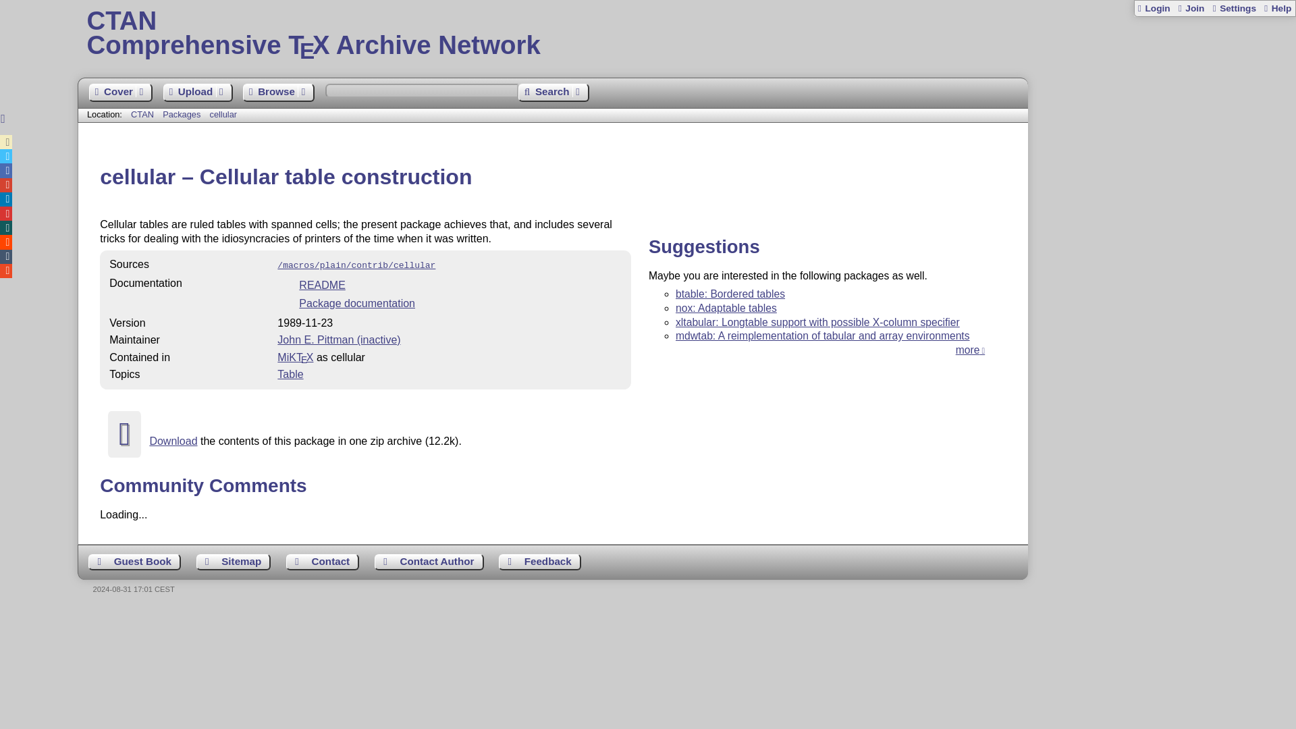 Image resolution: width=1296 pixels, height=729 pixels. I want to click on Register a new personal account on this site, so click(1190, 8).